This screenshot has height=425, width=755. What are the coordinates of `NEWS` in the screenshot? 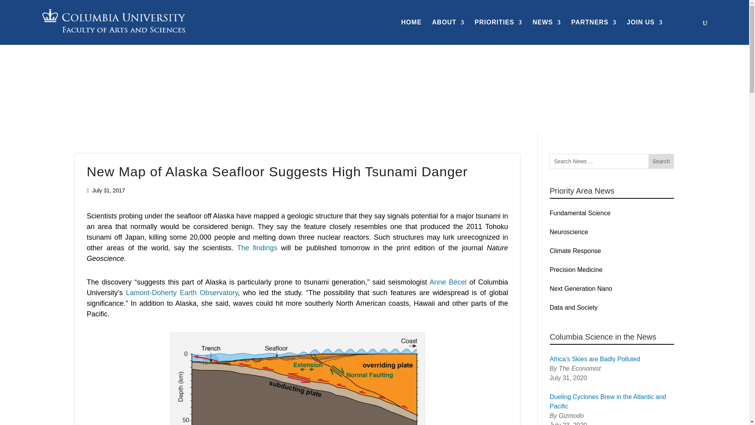 It's located at (547, 32).